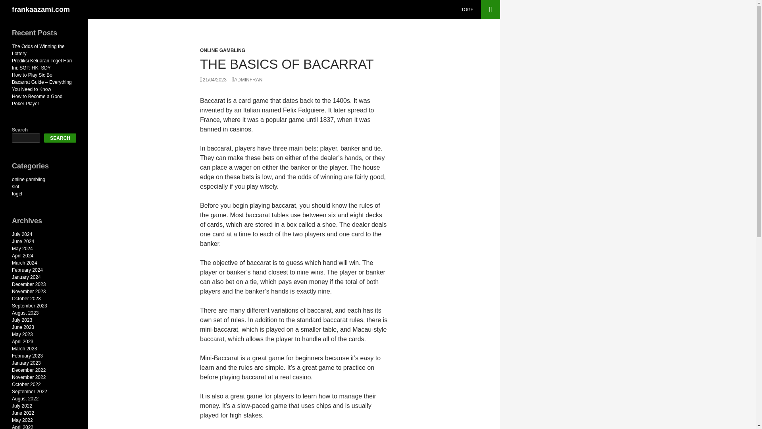 The image size is (762, 429). I want to click on togel, so click(17, 193).